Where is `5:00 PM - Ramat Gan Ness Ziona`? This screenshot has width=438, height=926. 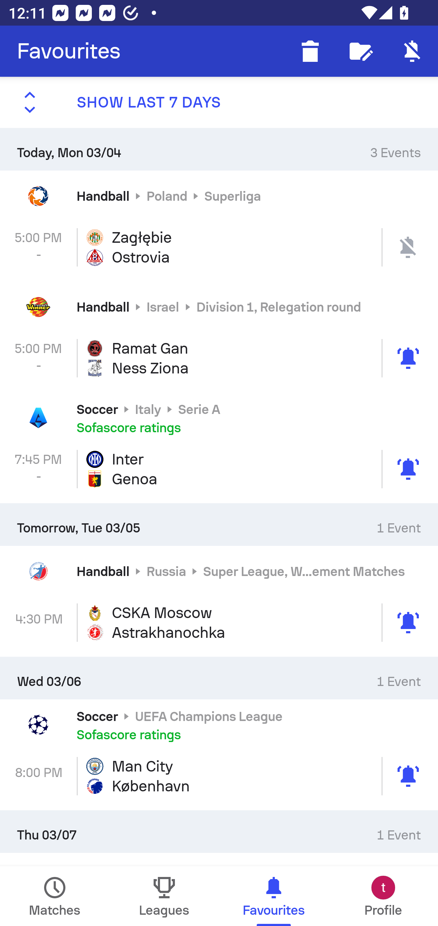 5:00 PM - Ramat Gan Ness Ziona is located at coordinates (219, 358).